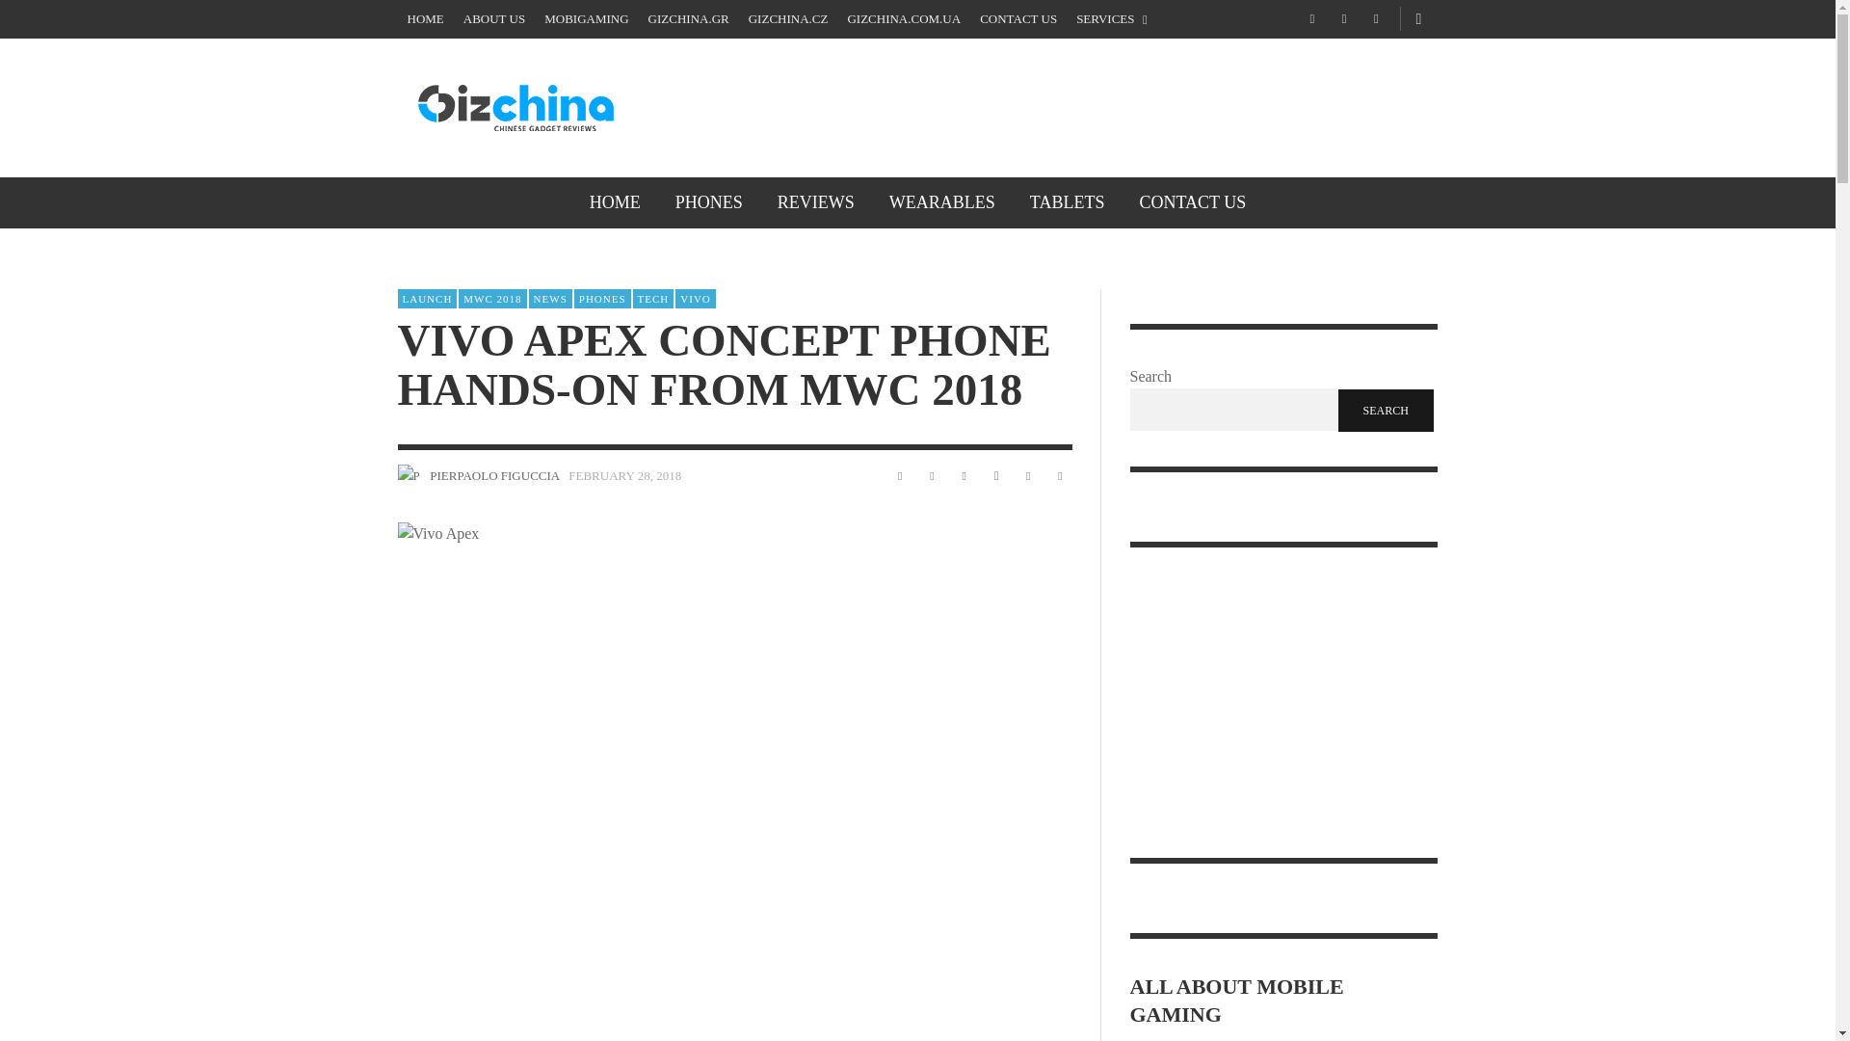  Describe the element at coordinates (904, 19) in the screenshot. I see `GIZCHINA.COM.UA` at that location.